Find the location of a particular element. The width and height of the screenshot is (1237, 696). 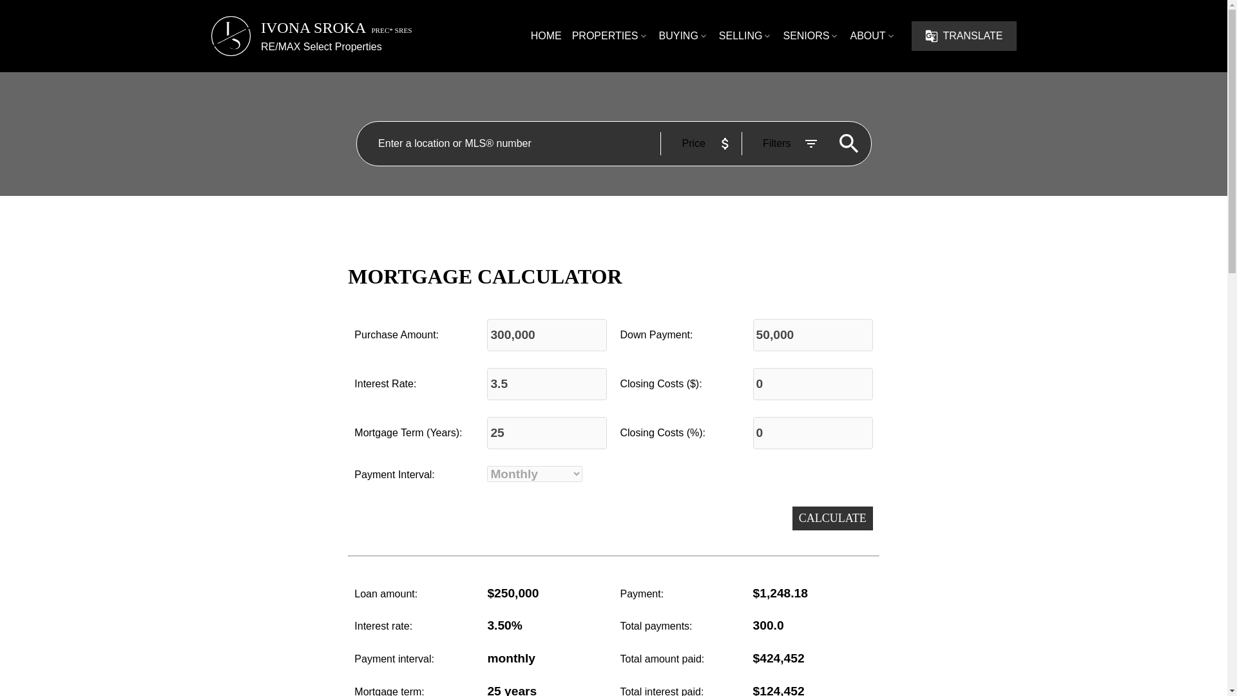

term is located at coordinates (547, 686).